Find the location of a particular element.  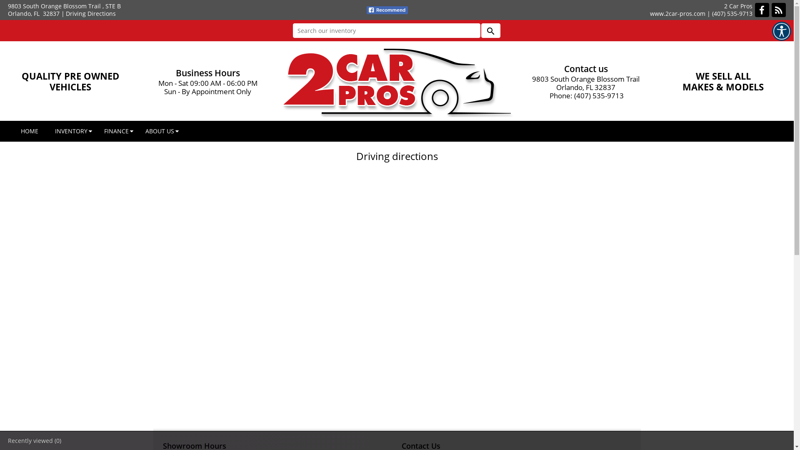

Search our inventory is located at coordinates (386, 31).